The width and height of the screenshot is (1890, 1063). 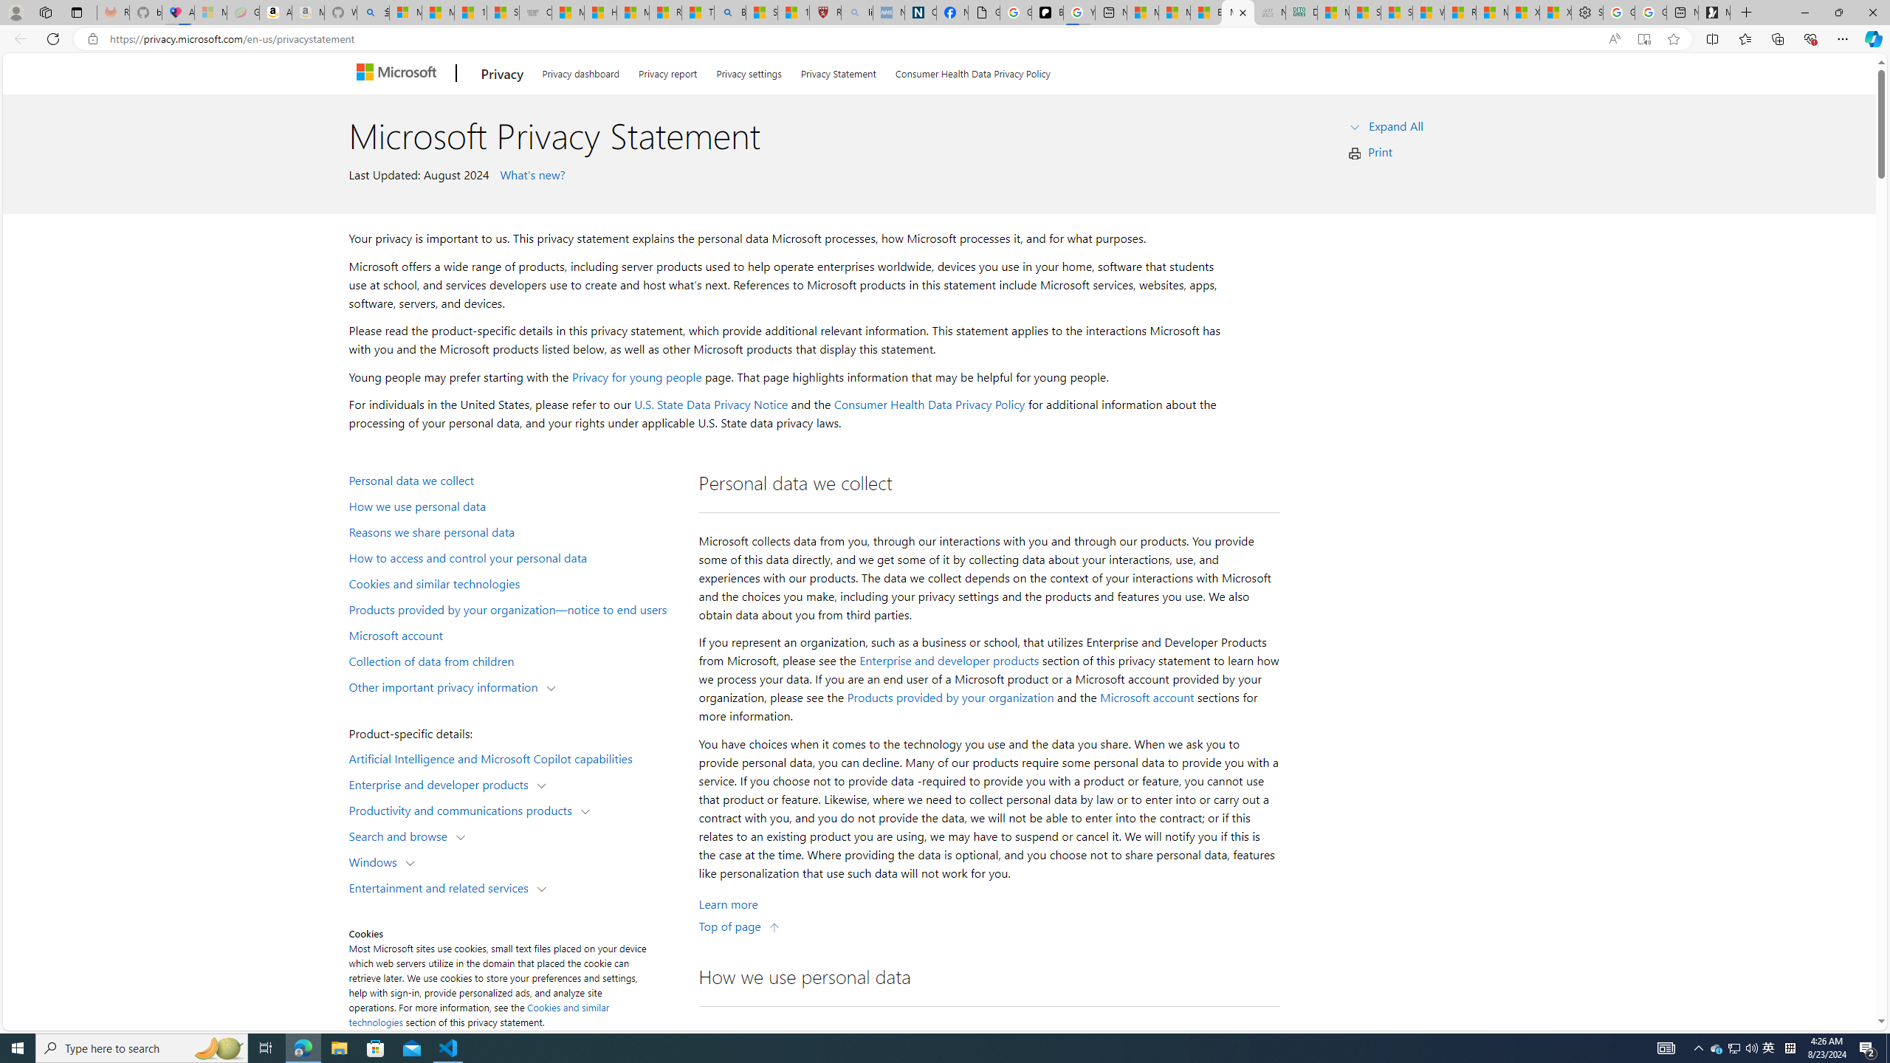 What do you see at coordinates (1206, 13) in the screenshot?
I see `Entertainment - MSN` at bounding box center [1206, 13].